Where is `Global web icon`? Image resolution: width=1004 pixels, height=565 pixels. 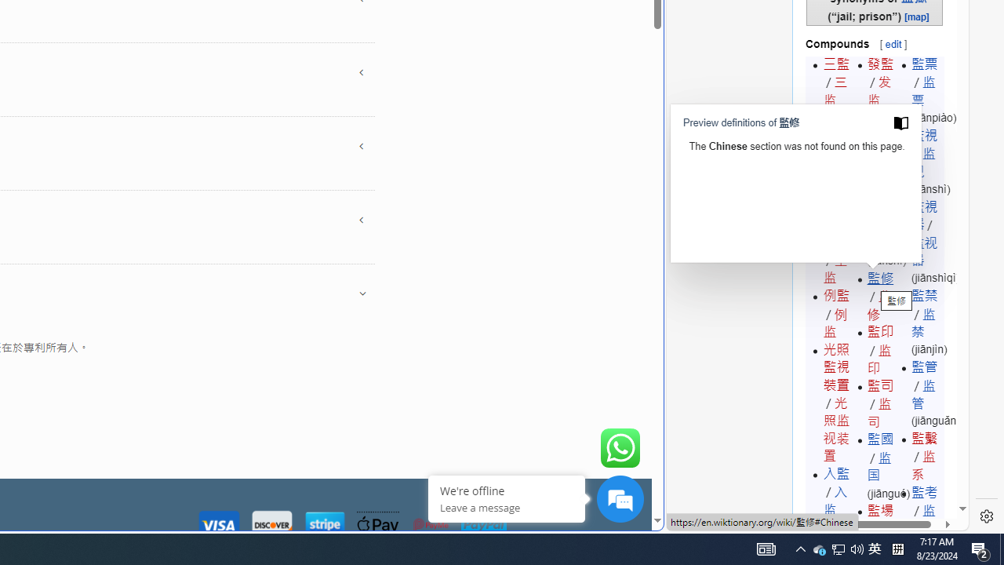
Global web icon is located at coordinates (697, 520).